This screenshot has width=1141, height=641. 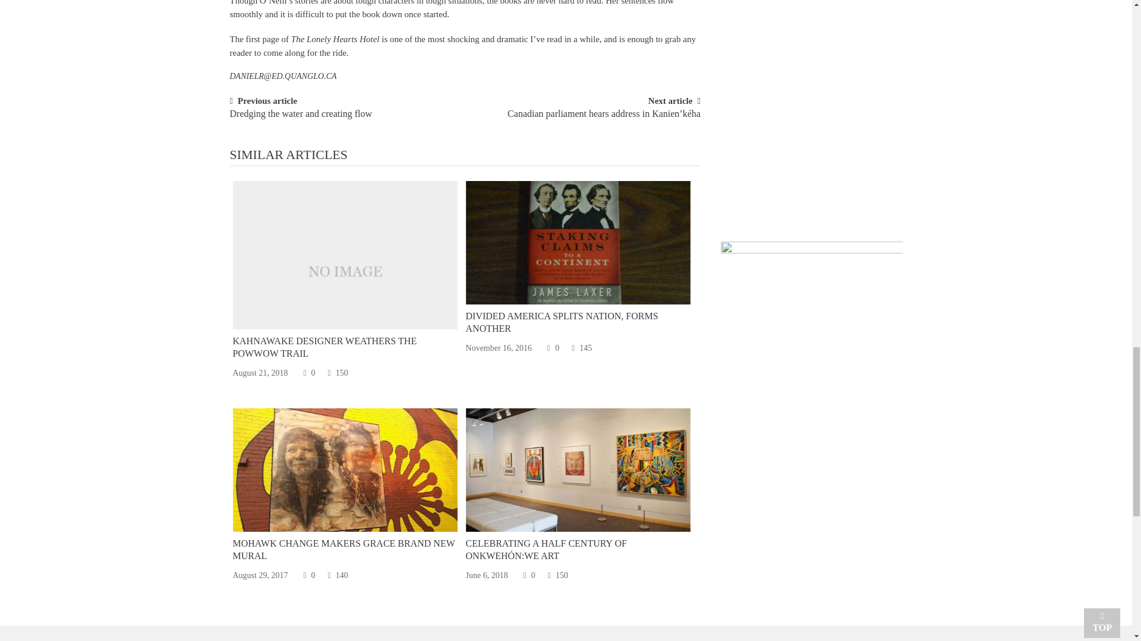 I want to click on Mohawk change makers grace brand new mural, so click(x=345, y=469).